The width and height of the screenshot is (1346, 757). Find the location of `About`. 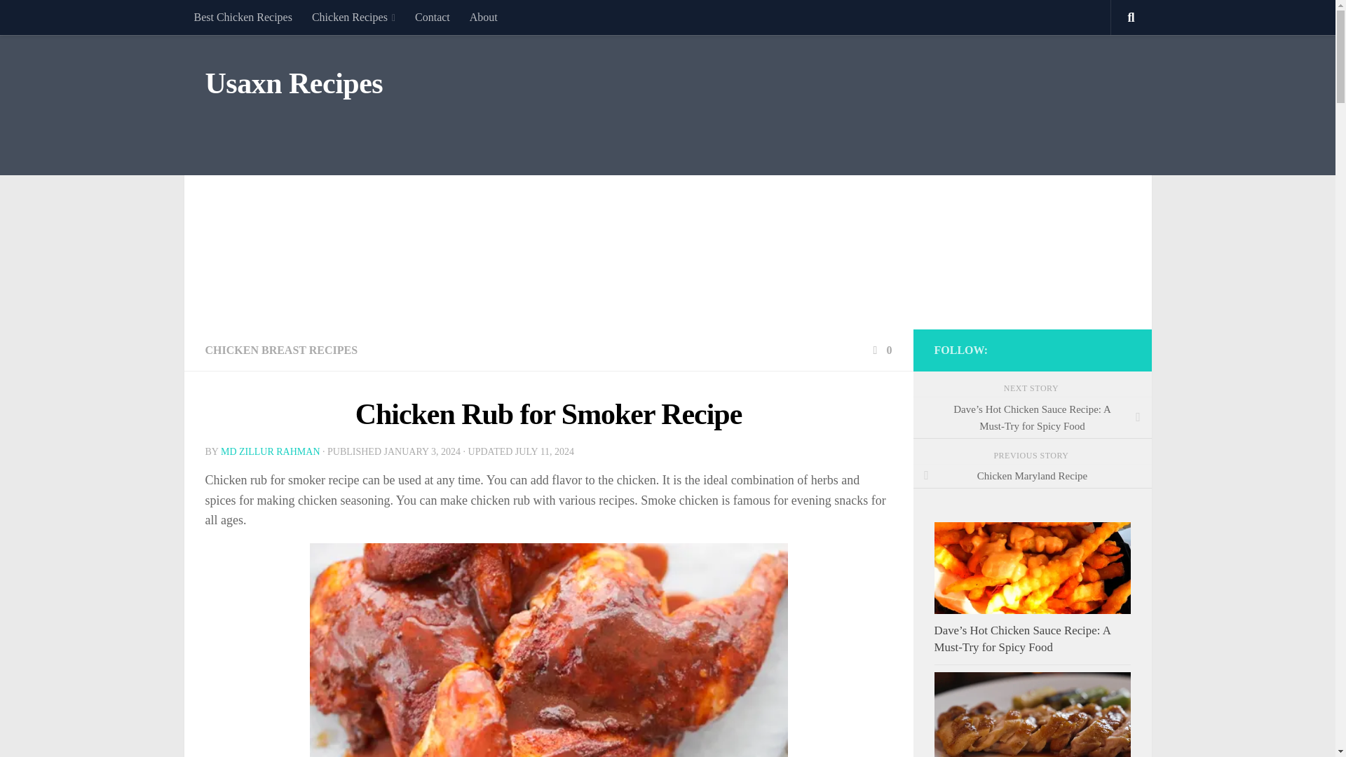

About is located at coordinates (484, 17).